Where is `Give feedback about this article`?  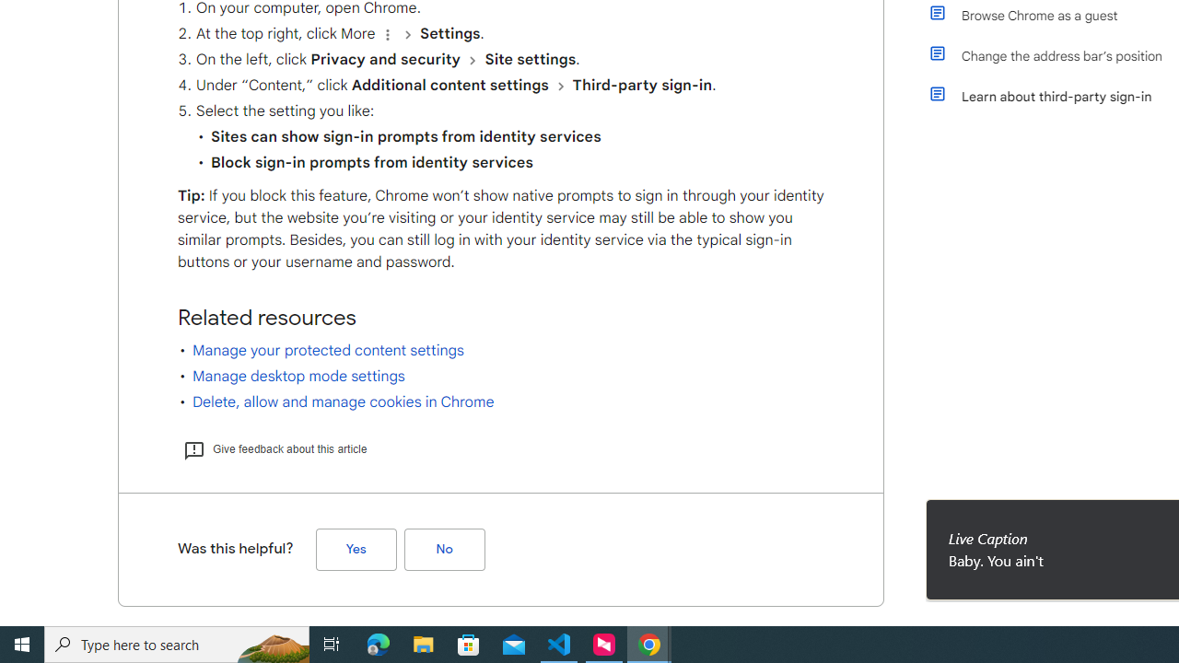
Give feedback about this article is located at coordinates (274, 448).